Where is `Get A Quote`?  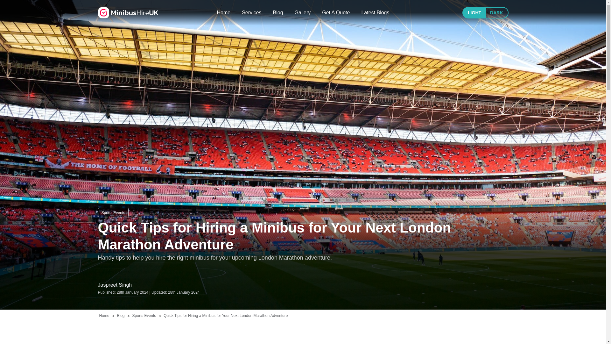 Get A Quote is located at coordinates (335, 13).